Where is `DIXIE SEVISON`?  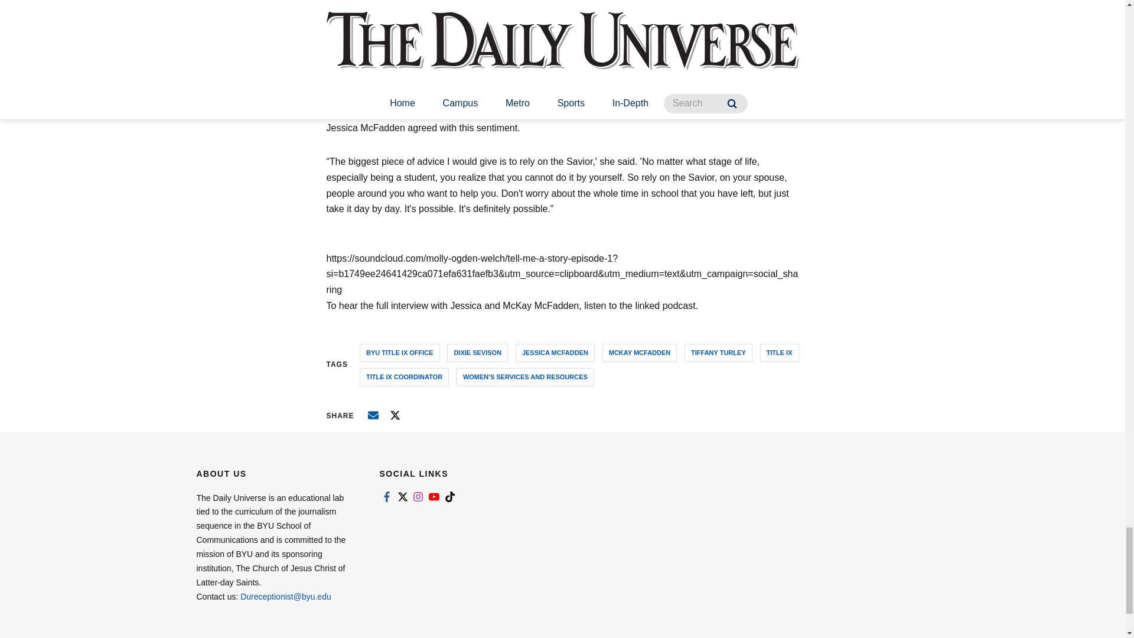 DIXIE SEVISON is located at coordinates (477, 353).